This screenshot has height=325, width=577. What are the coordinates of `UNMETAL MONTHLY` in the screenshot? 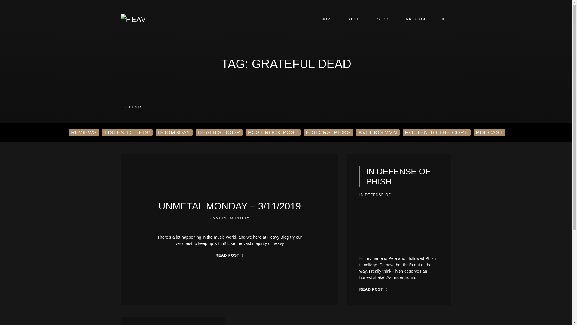 It's located at (230, 218).